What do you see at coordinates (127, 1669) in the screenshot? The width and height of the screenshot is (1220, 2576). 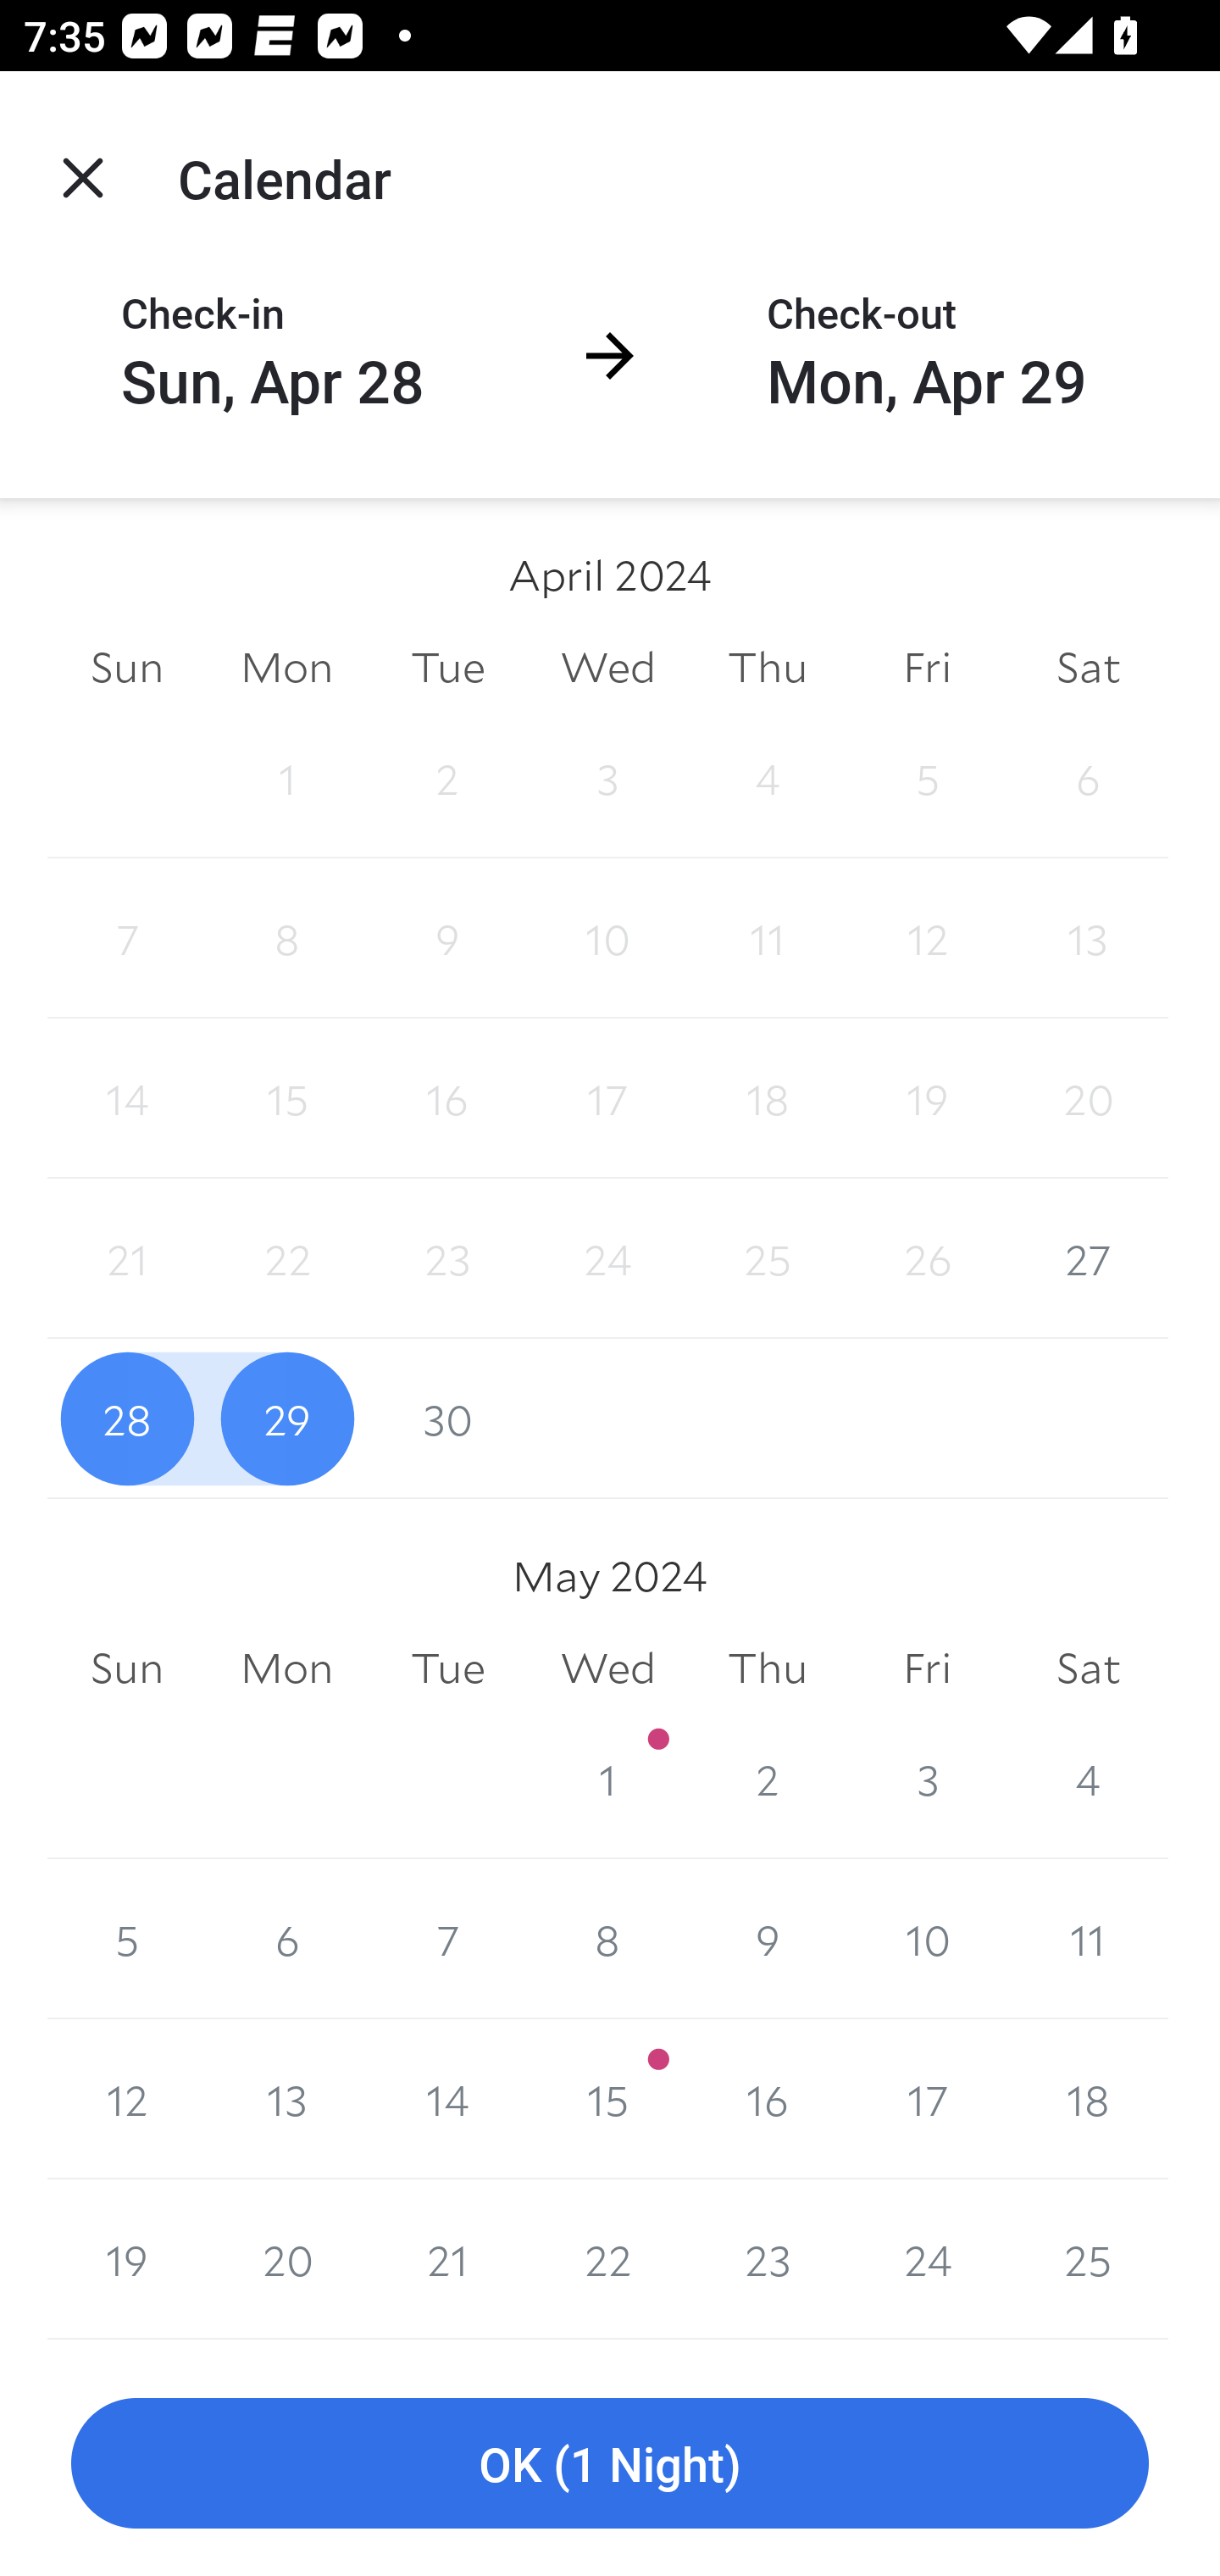 I see `Sun` at bounding box center [127, 1669].